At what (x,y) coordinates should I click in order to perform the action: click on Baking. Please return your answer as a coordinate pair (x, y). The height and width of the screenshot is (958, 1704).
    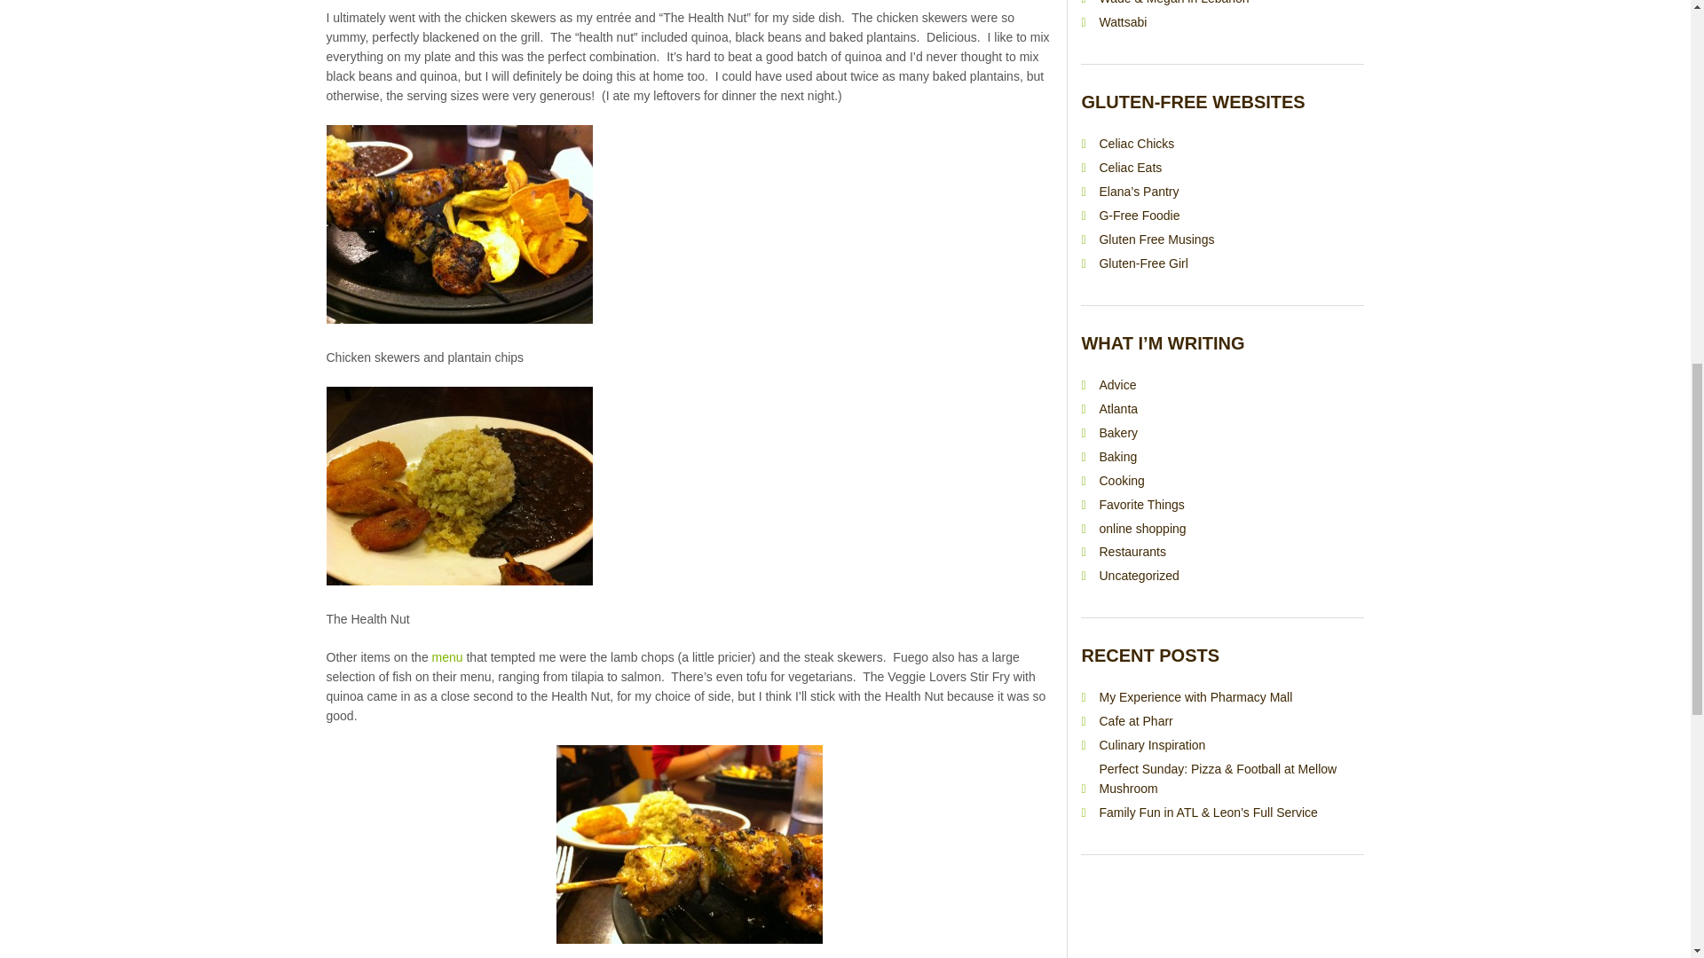
    Looking at the image, I should click on (1117, 456).